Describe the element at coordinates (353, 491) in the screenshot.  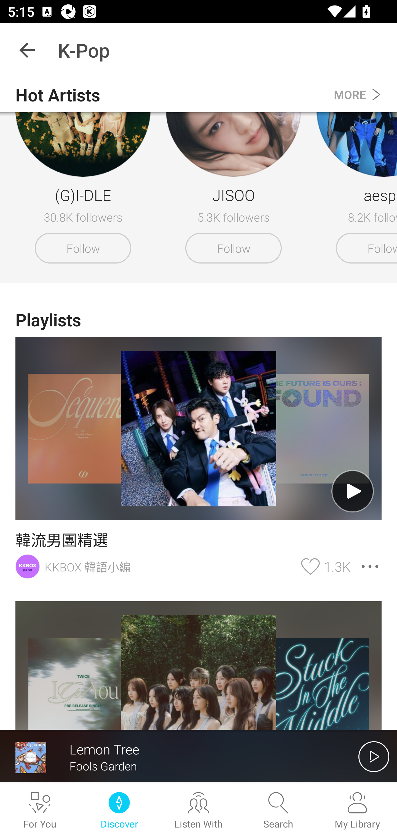
I see `播放歌單` at that location.